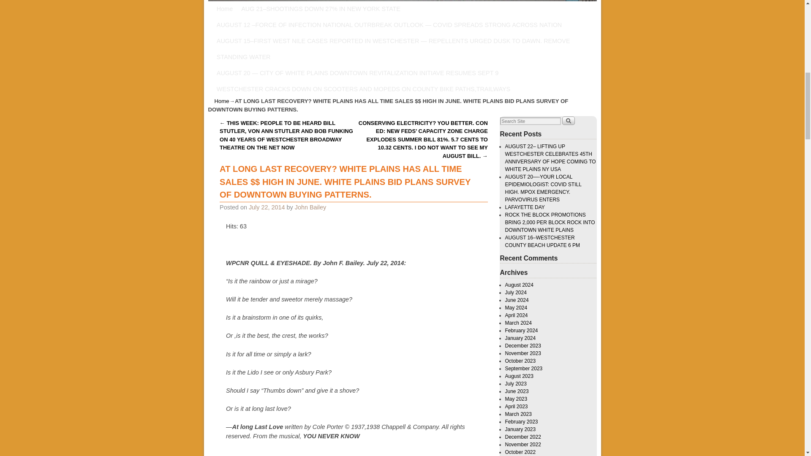 The image size is (811, 456). Describe the element at coordinates (310, 207) in the screenshot. I see `John Bailey` at that location.